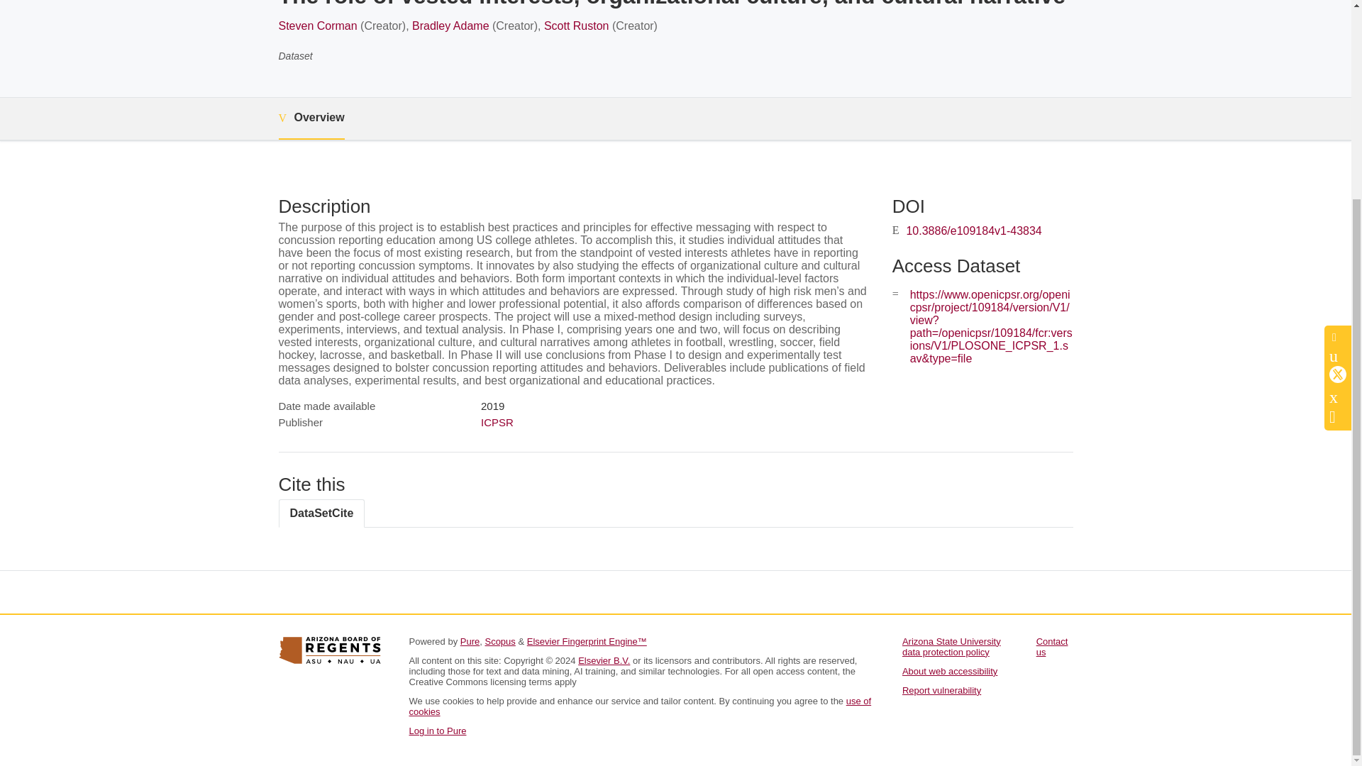 Image resolution: width=1362 pixels, height=766 pixels. What do you see at coordinates (1052, 647) in the screenshot?
I see `Contact us` at bounding box center [1052, 647].